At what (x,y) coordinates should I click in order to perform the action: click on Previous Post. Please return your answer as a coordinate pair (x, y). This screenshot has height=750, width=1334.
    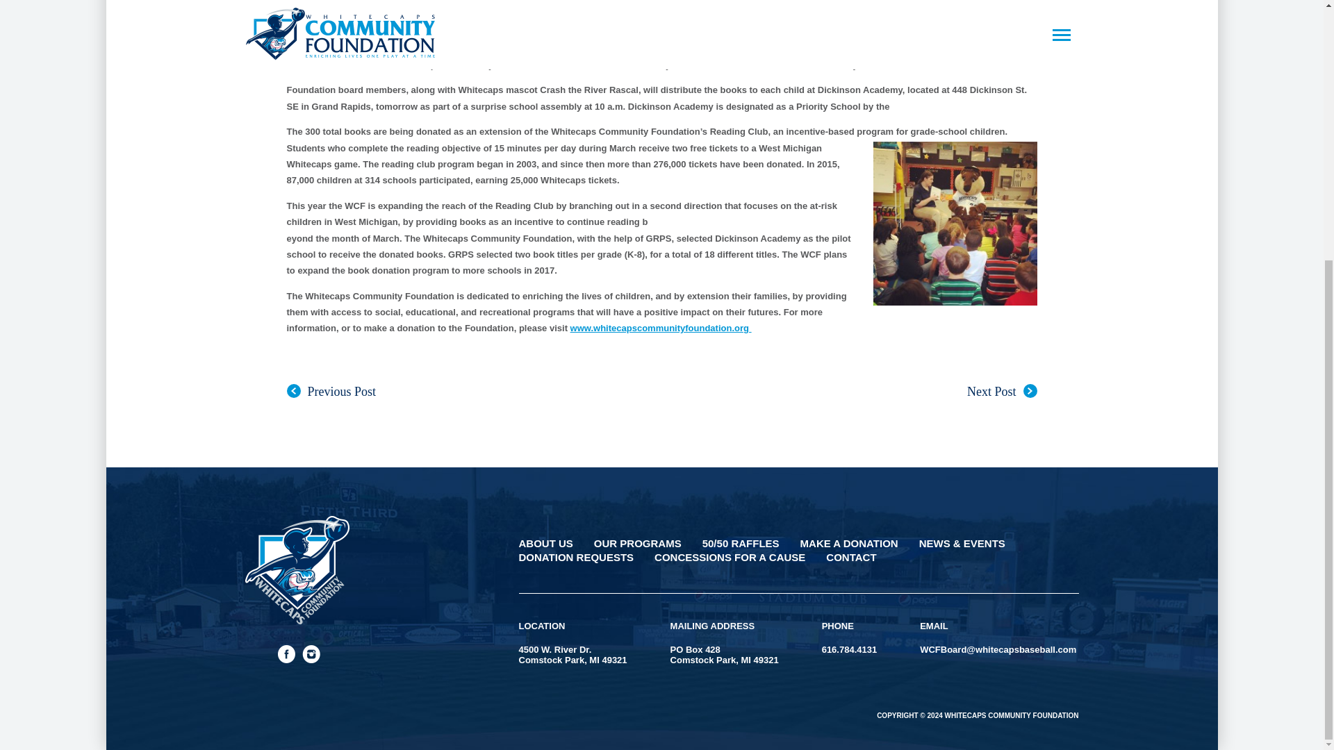
    Looking at the image, I should click on (331, 392).